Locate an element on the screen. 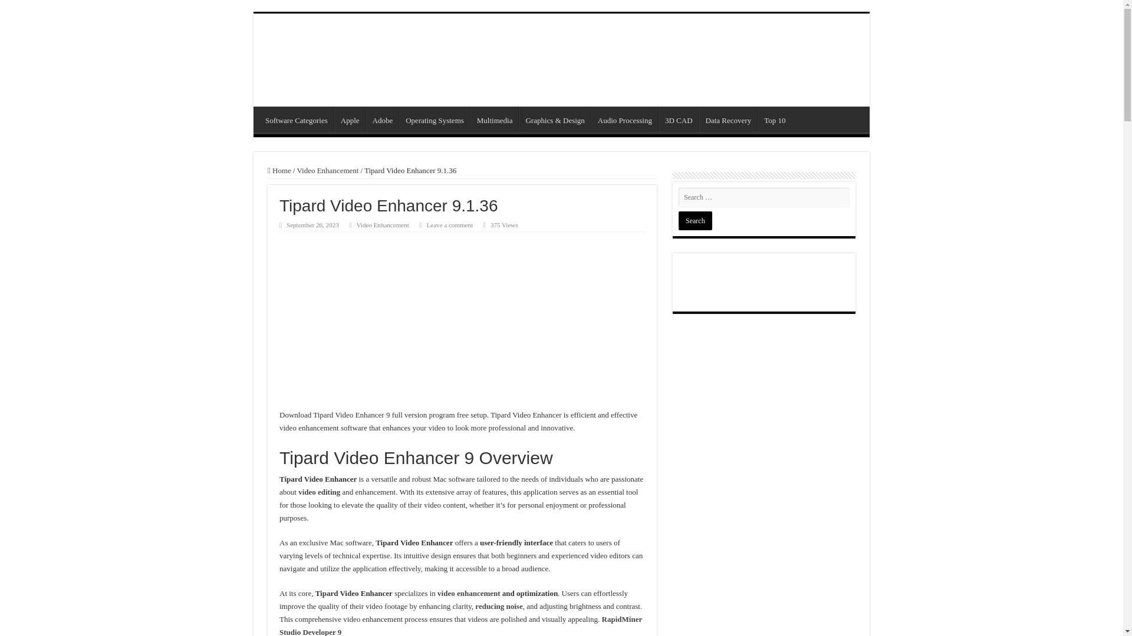 The image size is (1132, 636). Video Enhancement is located at coordinates (328, 170).